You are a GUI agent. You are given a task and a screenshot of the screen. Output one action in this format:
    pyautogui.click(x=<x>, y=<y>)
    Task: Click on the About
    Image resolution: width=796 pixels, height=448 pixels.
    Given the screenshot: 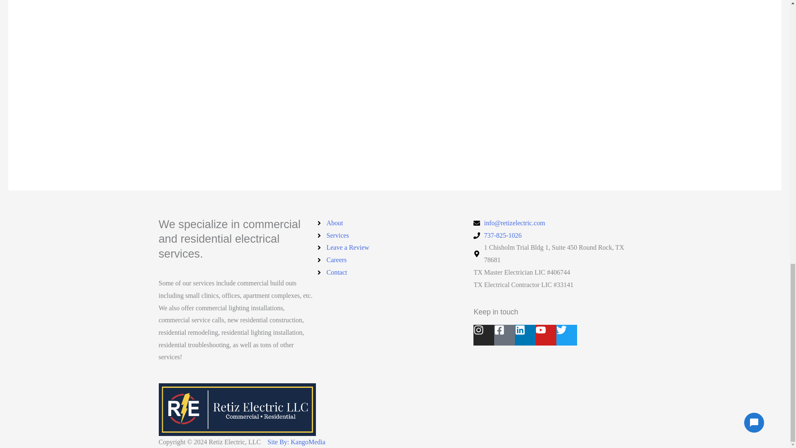 What is the action you would take?
    pyautogui.click(x=395, y=223)
    